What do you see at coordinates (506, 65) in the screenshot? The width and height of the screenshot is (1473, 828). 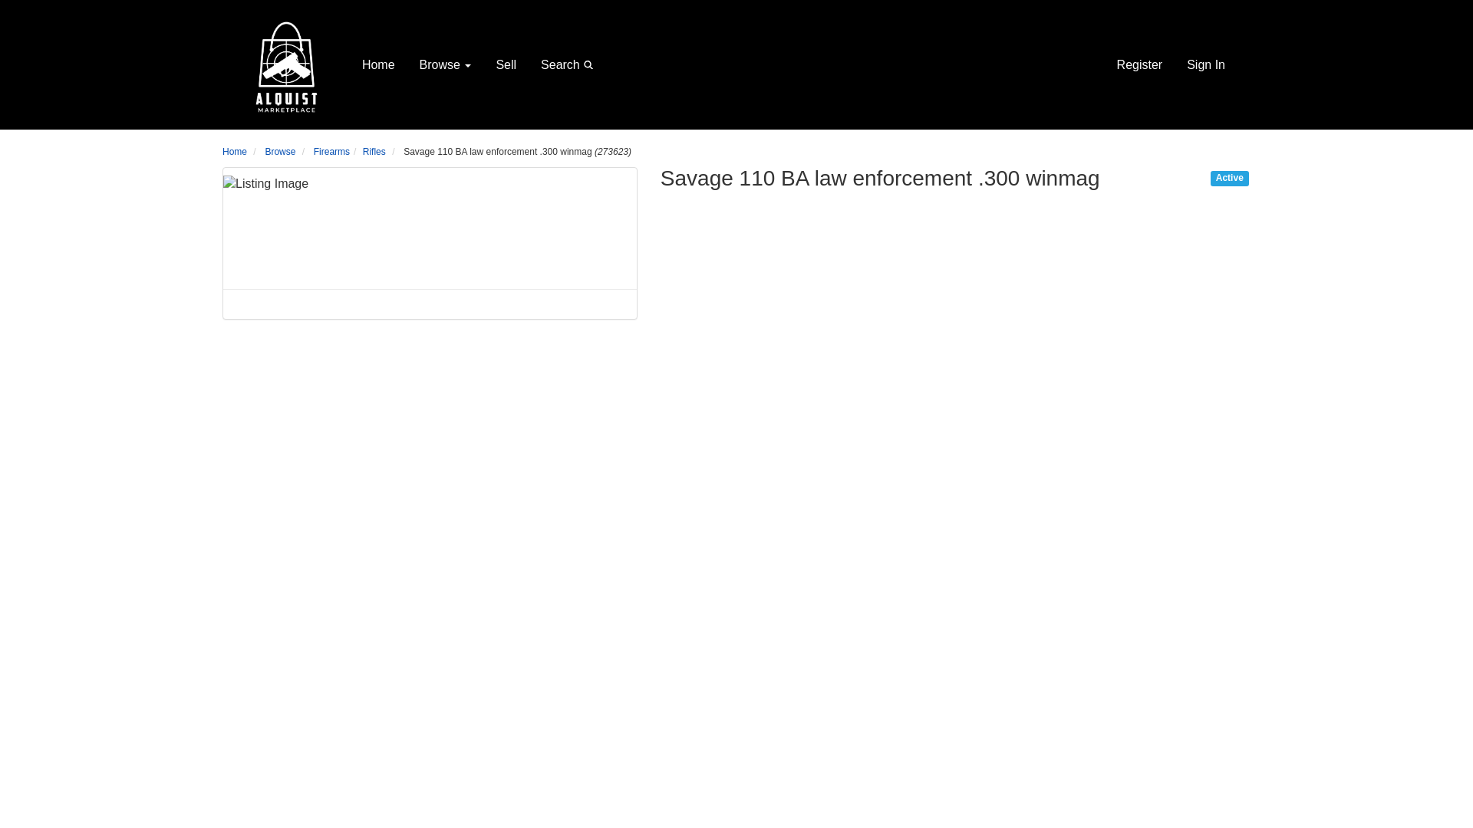 I see `Sell` at bounding box center [506, 65].